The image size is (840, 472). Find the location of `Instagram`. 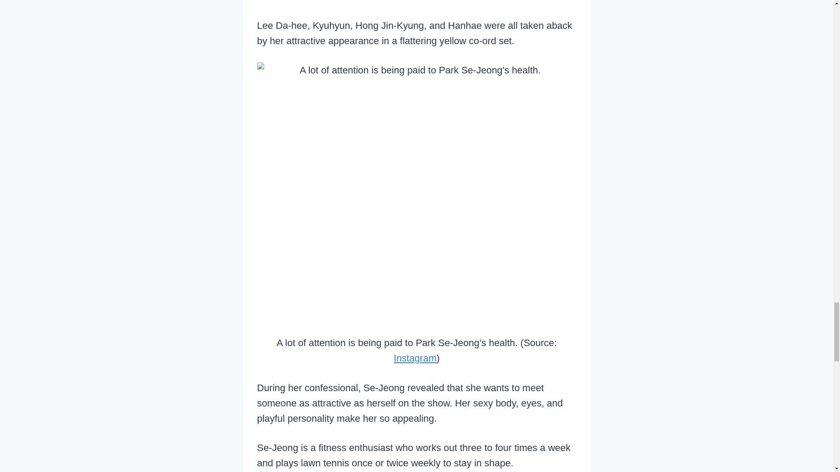

Instagram is located at coordinates (415, 357).